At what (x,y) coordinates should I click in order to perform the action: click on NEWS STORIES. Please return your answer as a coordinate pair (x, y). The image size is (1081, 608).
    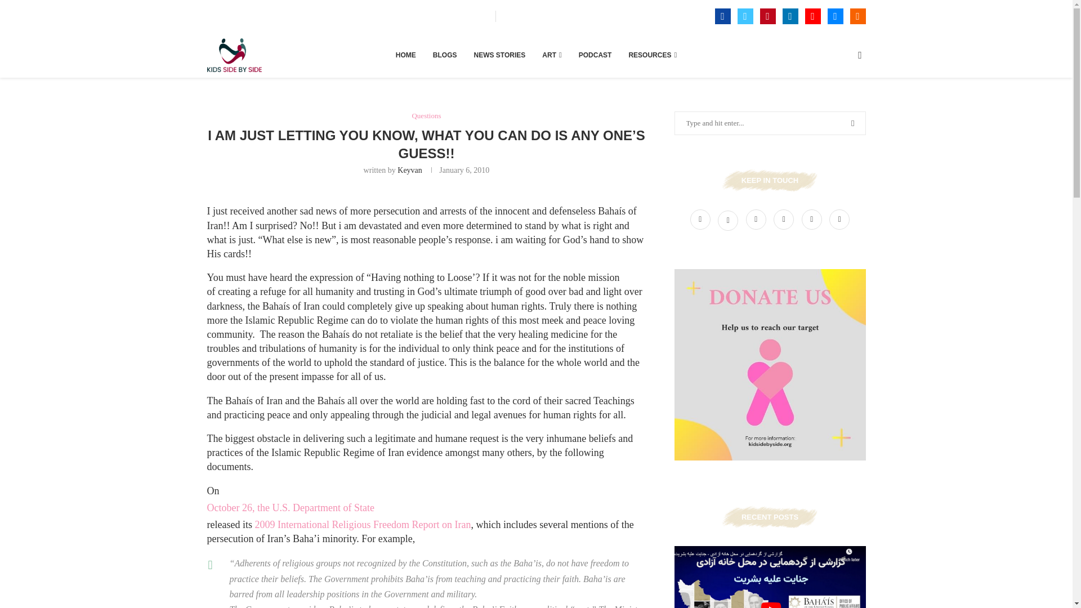
    Looking at the image, I should click on (500, 55).